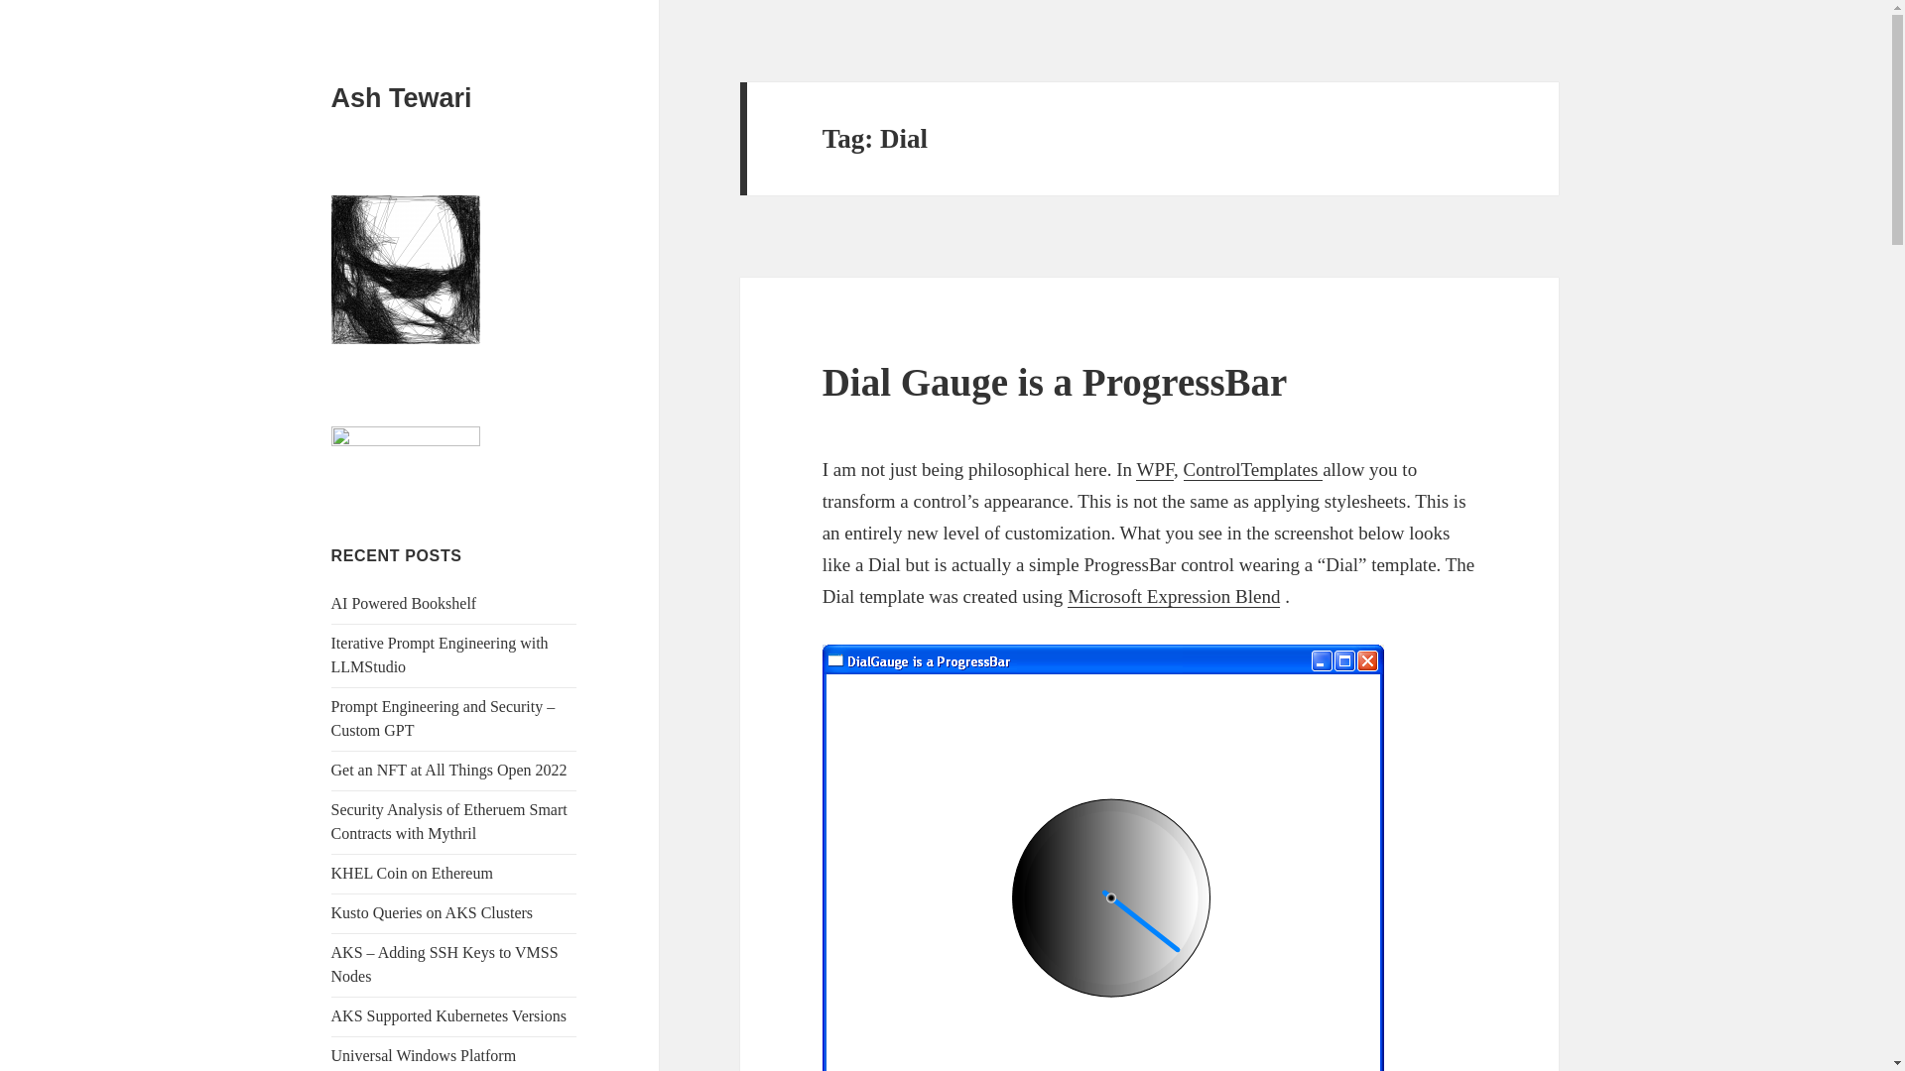  I want to click on Security Analysis of Etheruem Smart Contracts with Mythril, so click(449, 821).